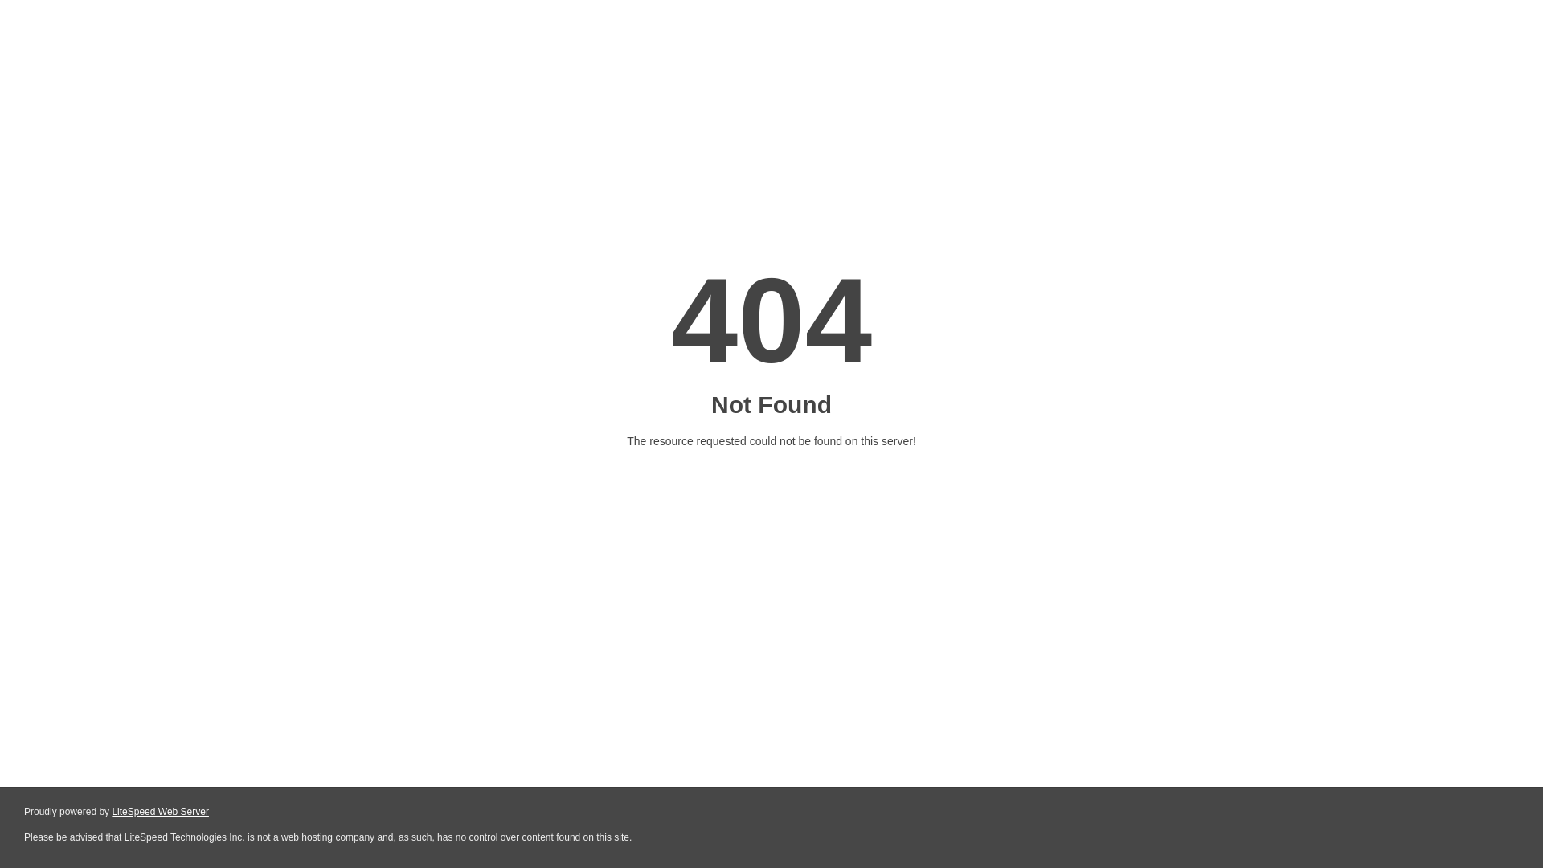 This screenshot has height=868, width=1543. Describe the element at coordinates (161, 812) in the screenshot. I see `LiteSpeed Web Server` at that location.